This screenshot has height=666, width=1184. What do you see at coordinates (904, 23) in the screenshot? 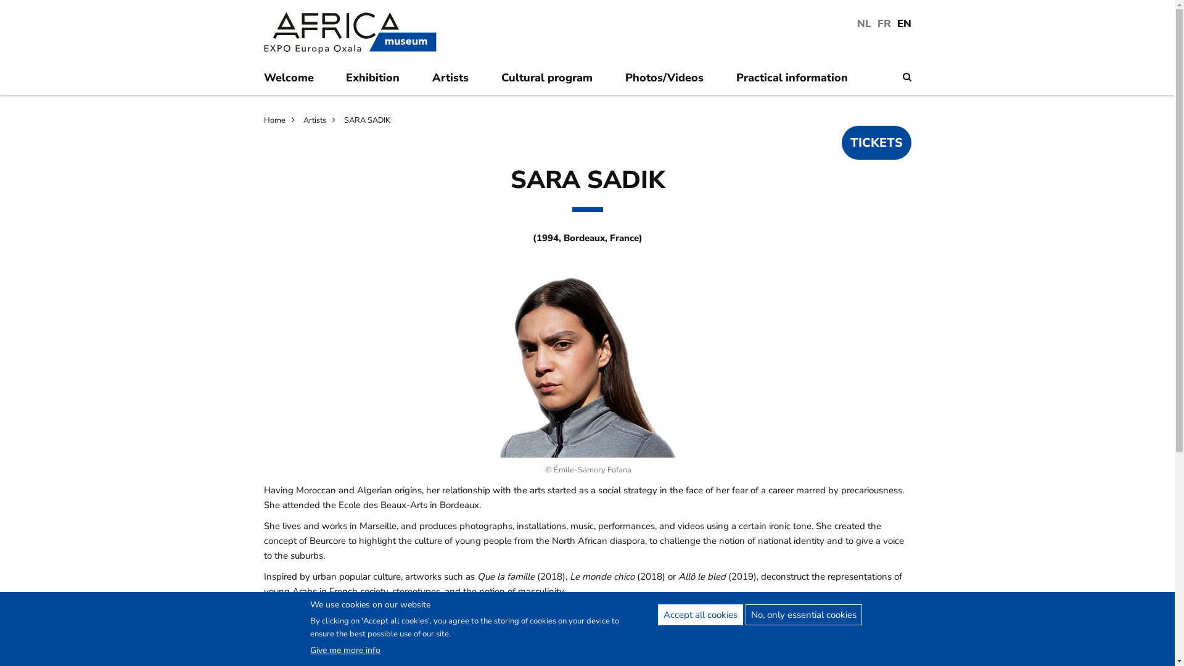
I see `EN` at bounding box center [904, 23].